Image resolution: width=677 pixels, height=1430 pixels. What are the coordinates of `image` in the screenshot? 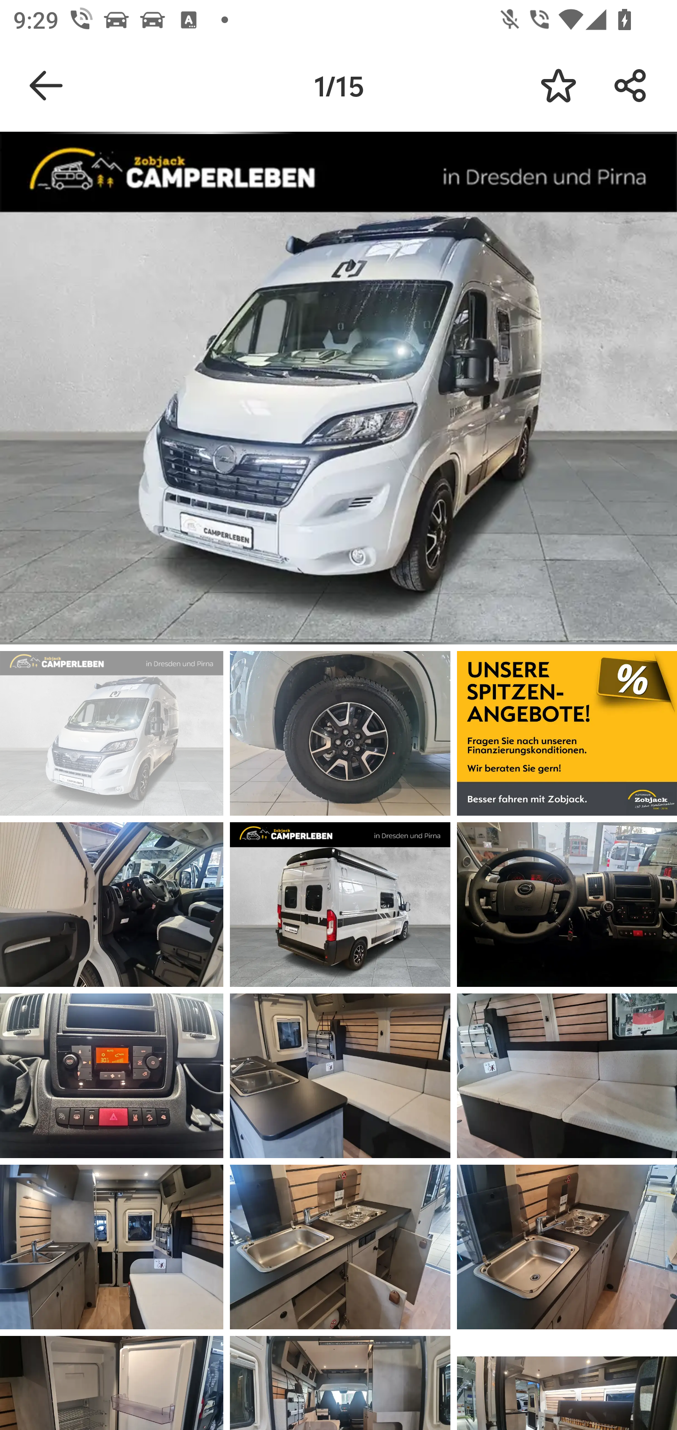 It's located at (340, 904).